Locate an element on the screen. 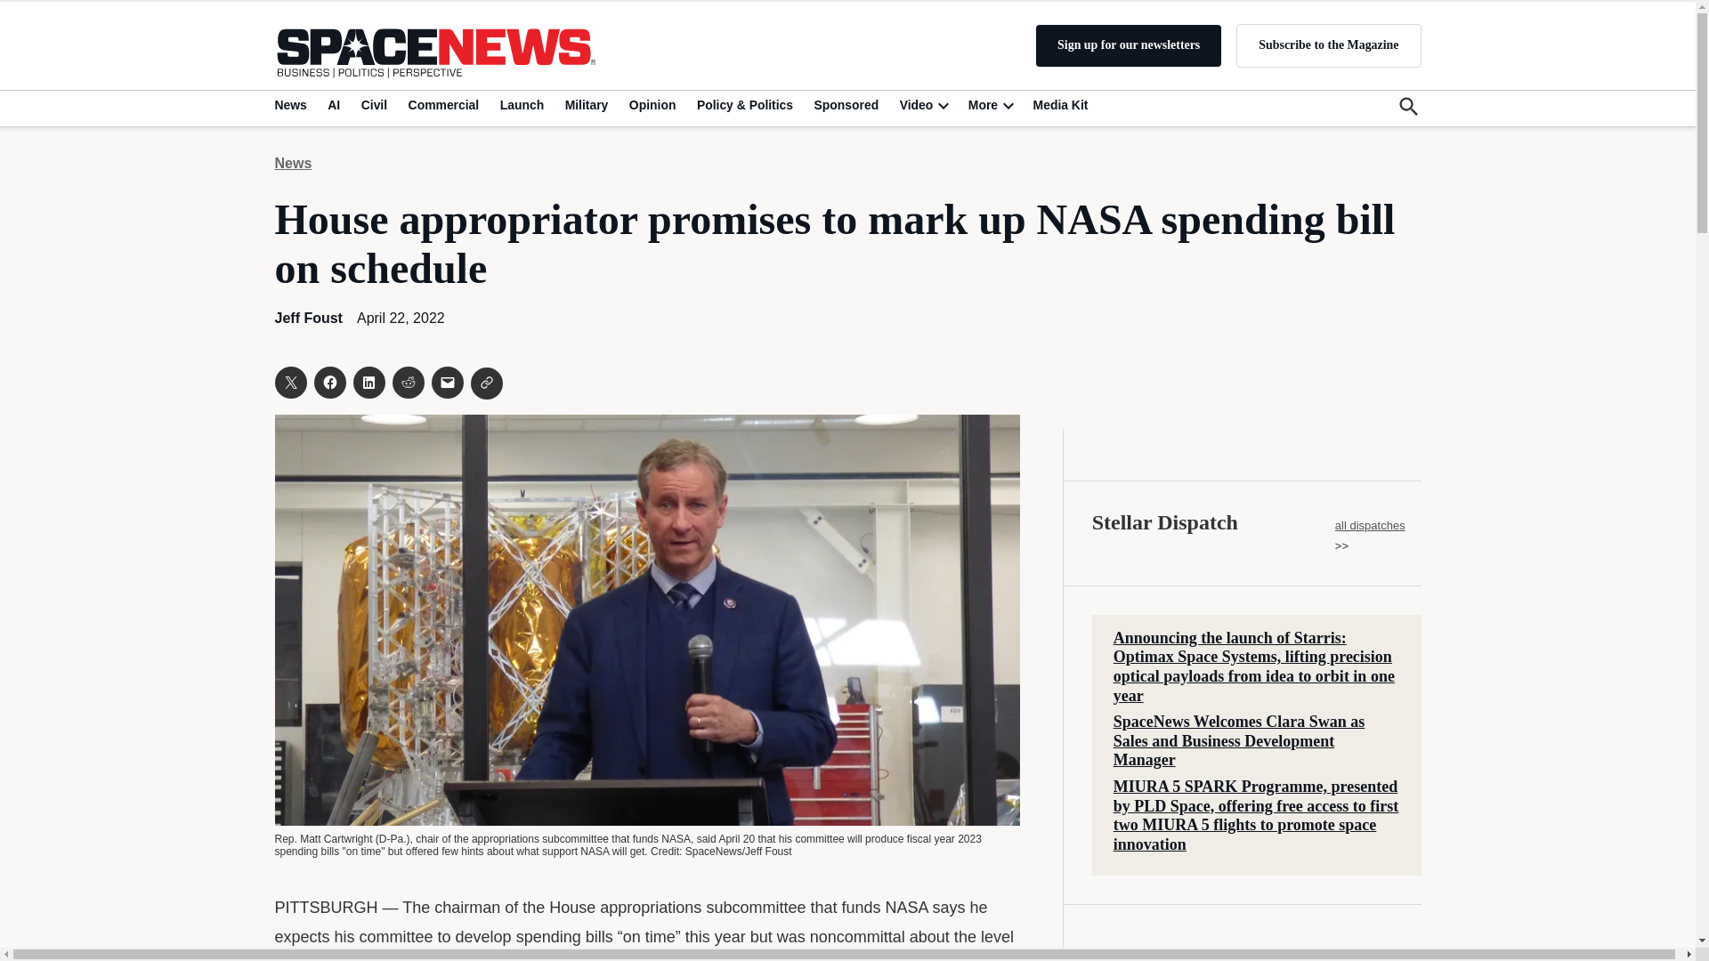 This screenshot has height=961, width=1709. Click to share on Clipboard is located at coordinates (486, 383).